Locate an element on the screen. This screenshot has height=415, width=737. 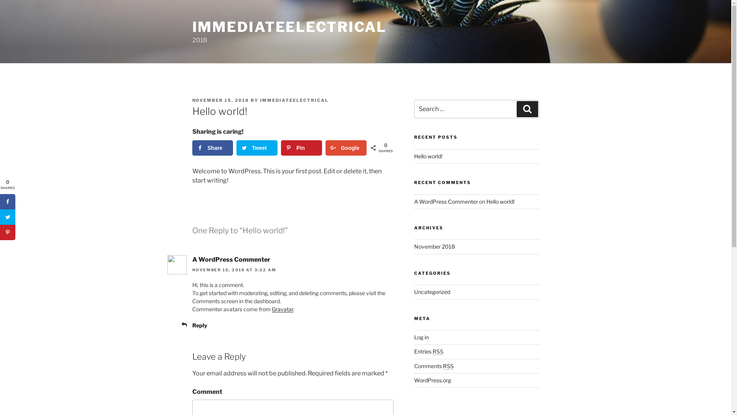
NOVEMBER 15, 2018 AT 3:22 AM is located at coordinates (234, 270).